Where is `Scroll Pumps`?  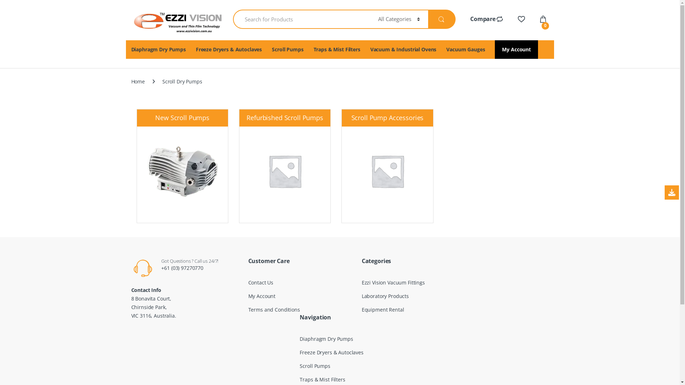
Scroll Pumps is located at coordinates (288, 50).